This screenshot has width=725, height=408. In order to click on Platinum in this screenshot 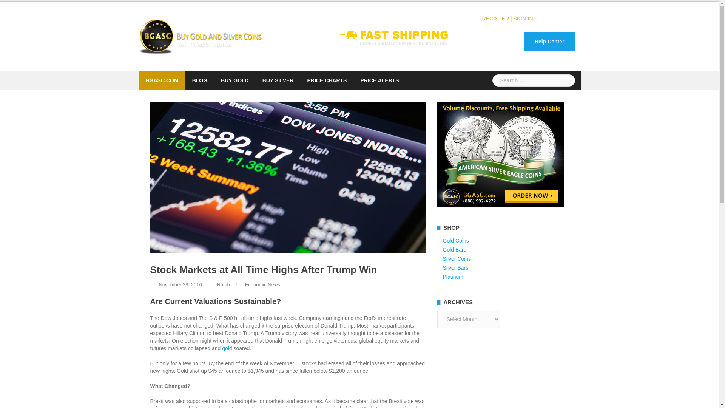, I will do `click(452, 277)`.